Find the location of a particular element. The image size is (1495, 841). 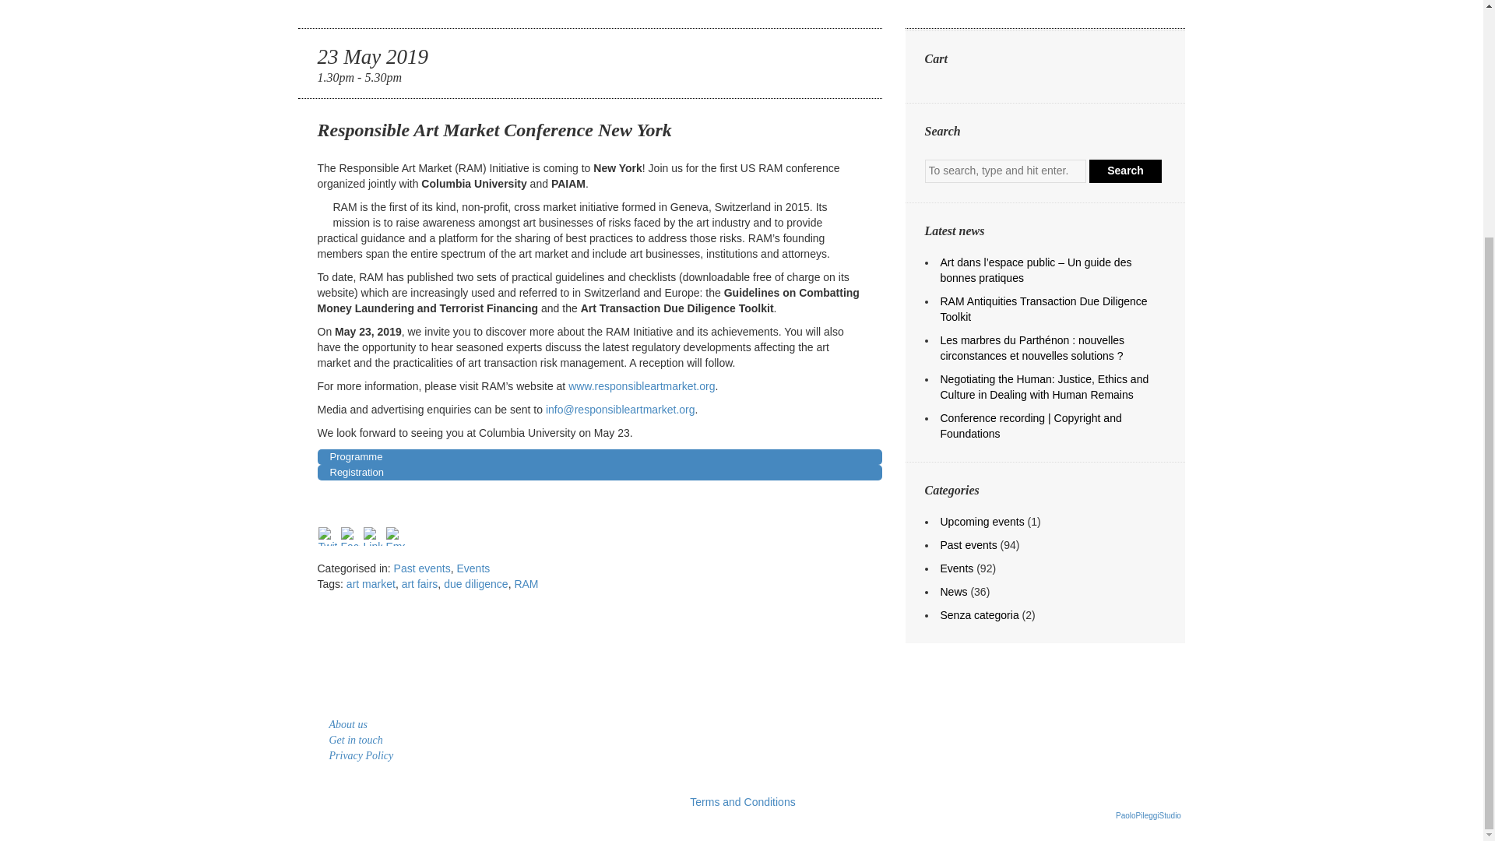

Past events is located at coordinates (422, 568).